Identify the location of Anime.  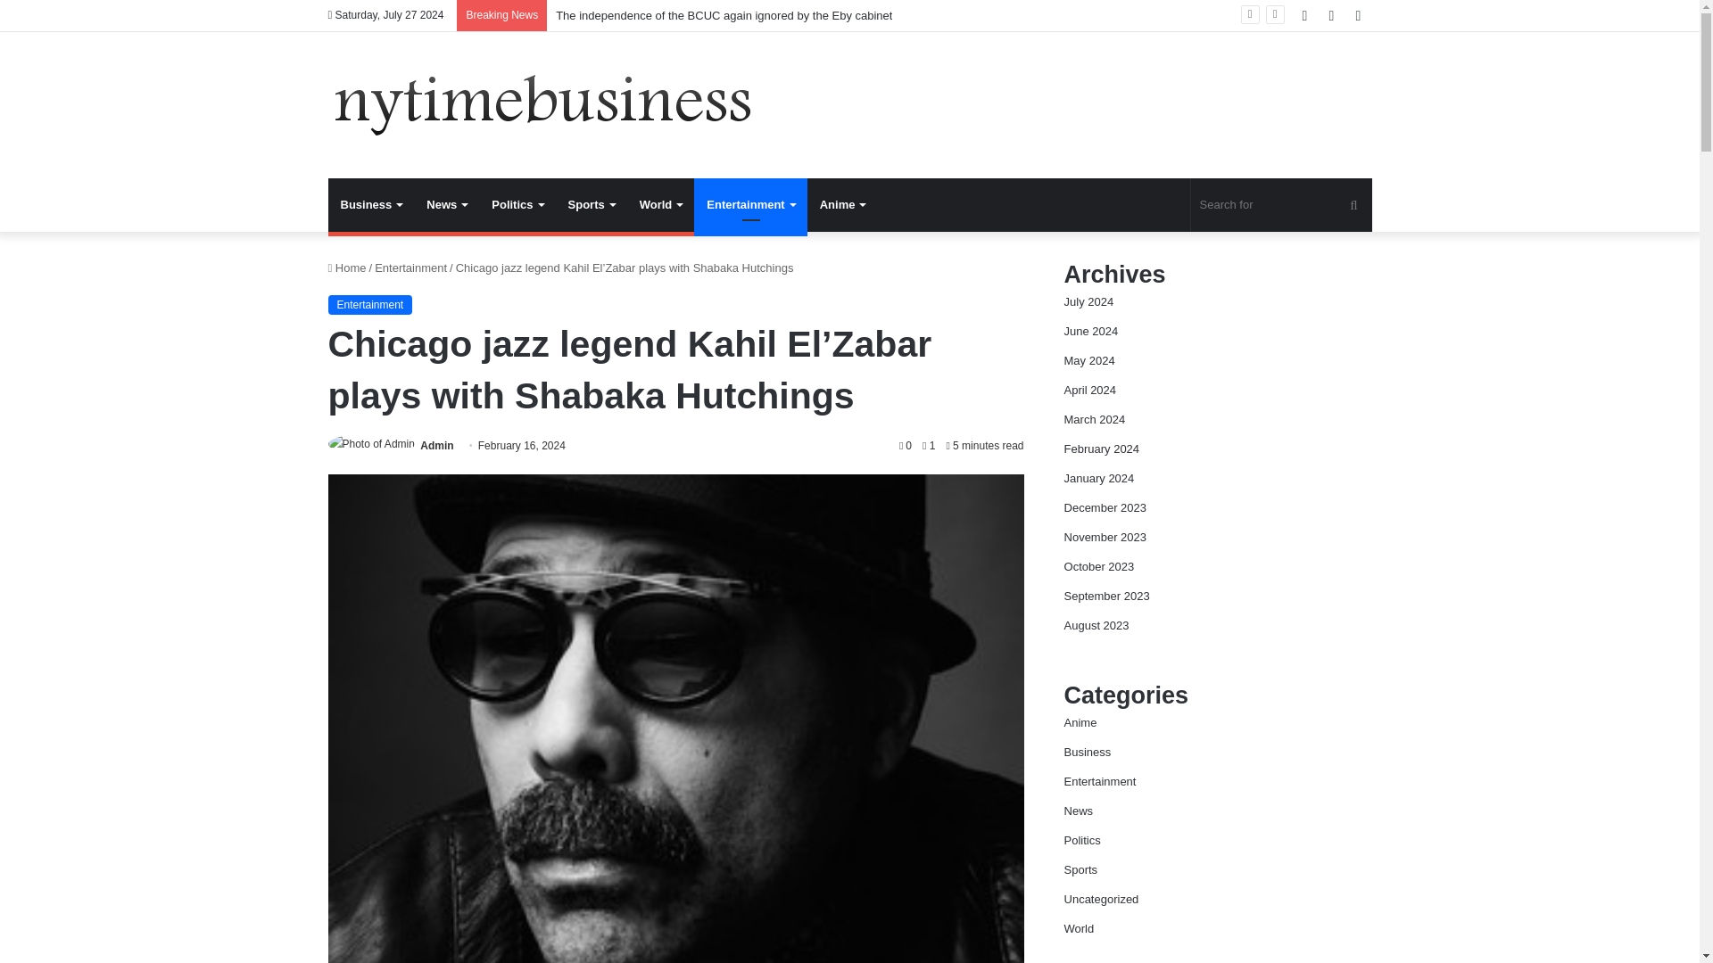
(842, 205).